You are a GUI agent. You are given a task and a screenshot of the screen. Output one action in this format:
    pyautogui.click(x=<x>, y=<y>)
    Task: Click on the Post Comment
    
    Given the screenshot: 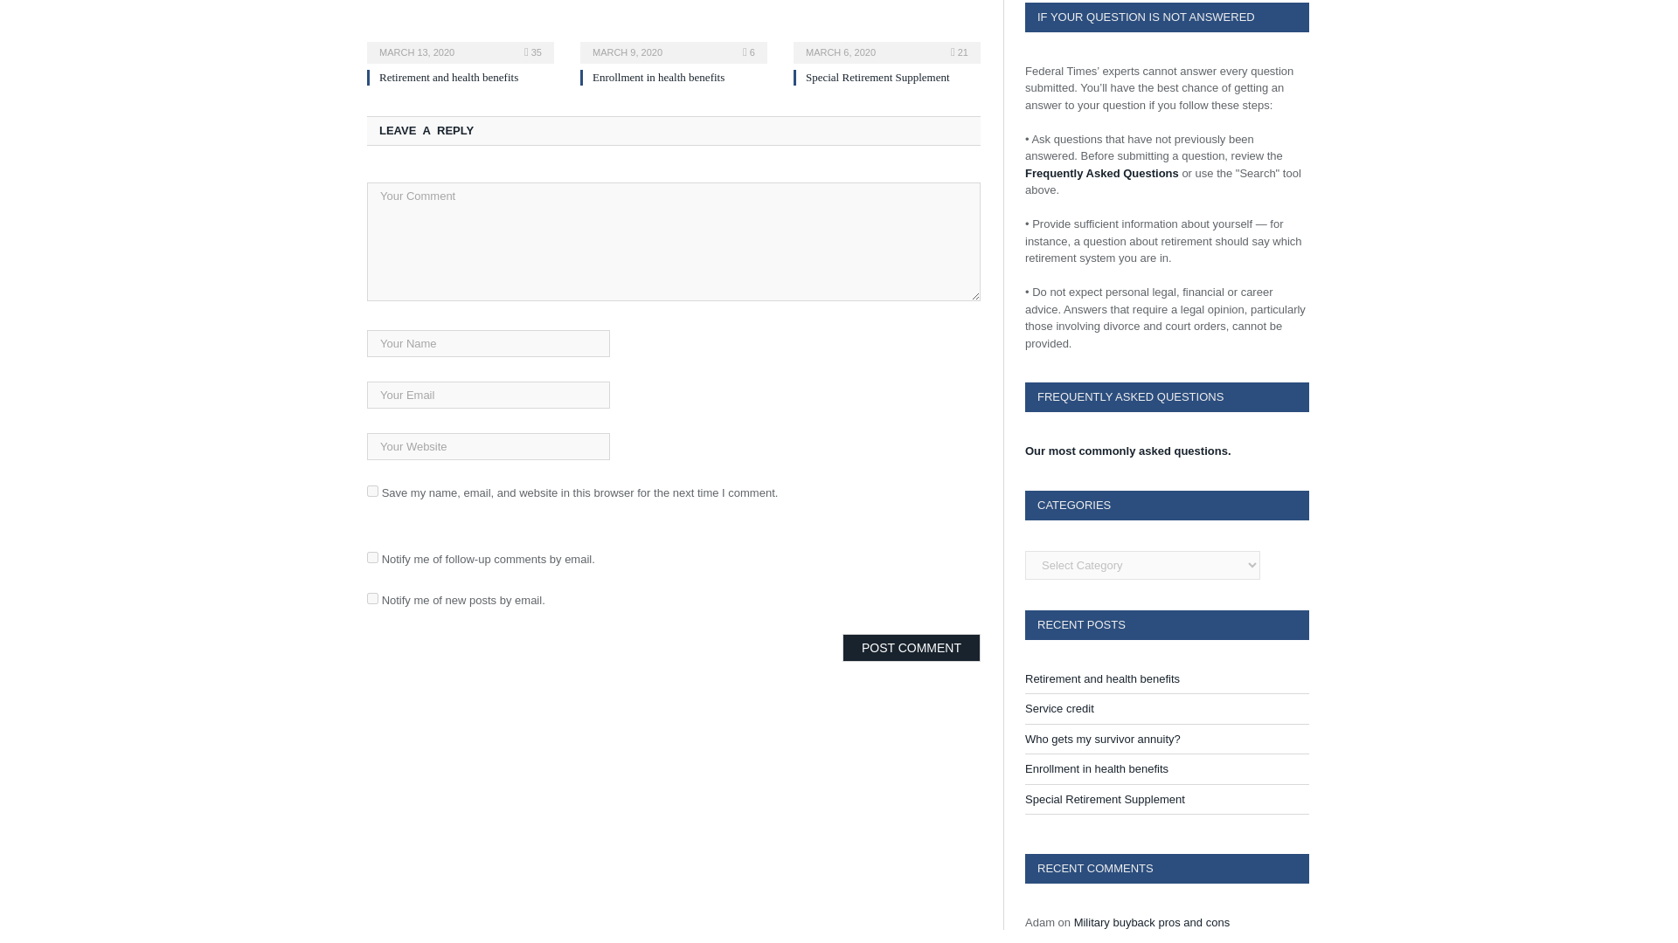 What is the action you would take?
    pyautogui.click(x=911, y=648)
    